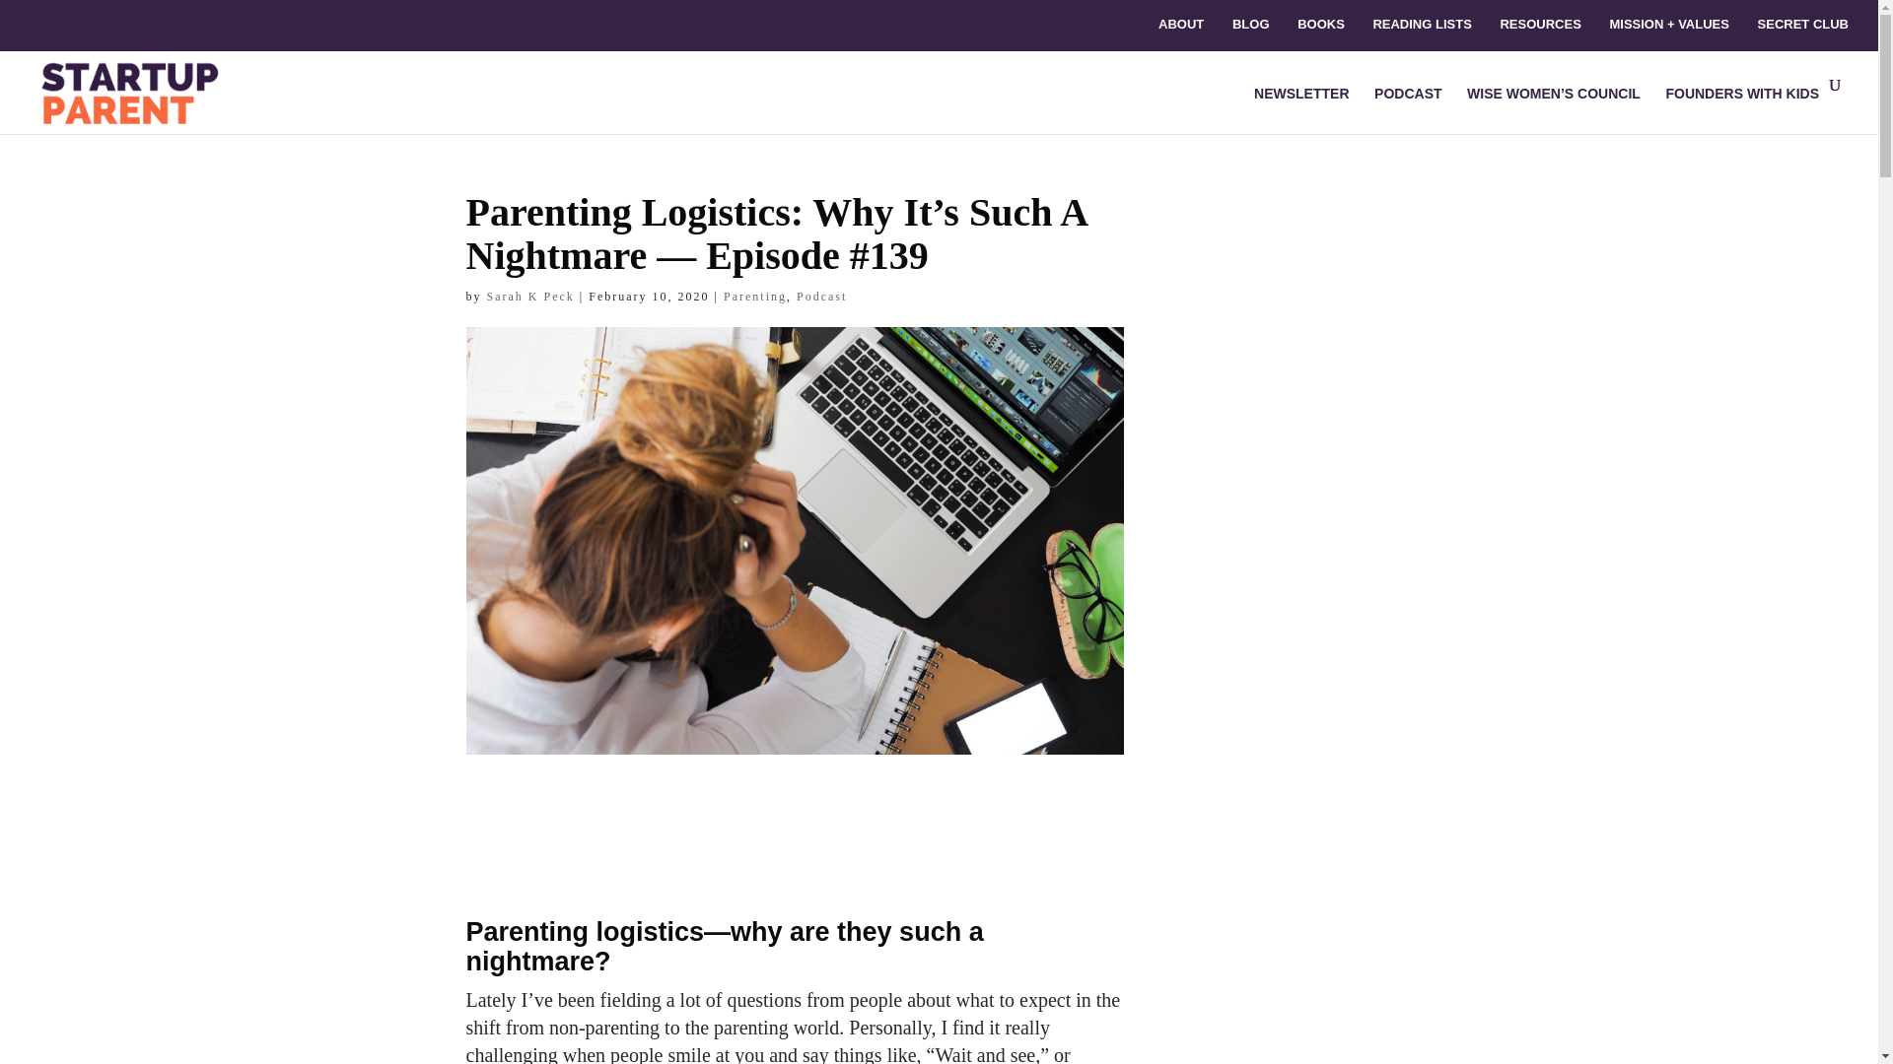 The width and height of the screenshot is (1893, 1064). Describe the element at coordinates (755, 296) in the screenshot. I see `Parenting` at that location.